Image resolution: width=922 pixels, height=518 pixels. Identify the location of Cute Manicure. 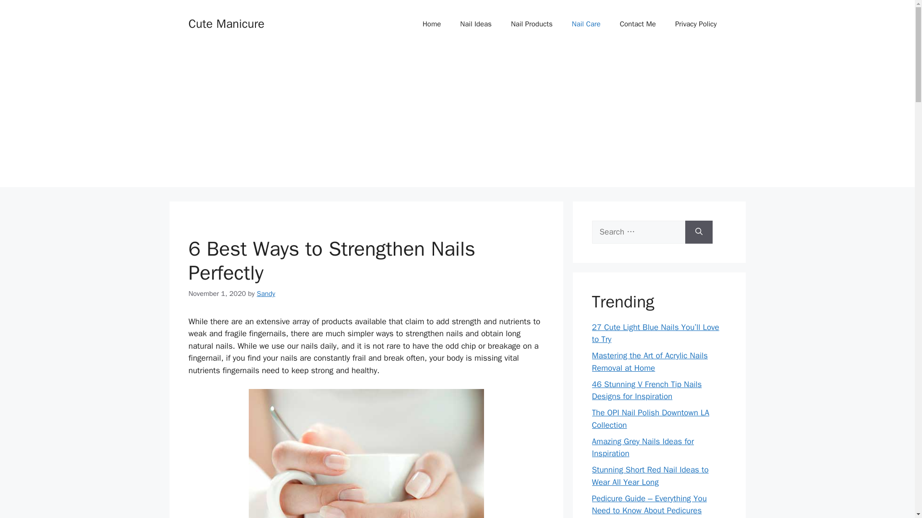
(226, 23).